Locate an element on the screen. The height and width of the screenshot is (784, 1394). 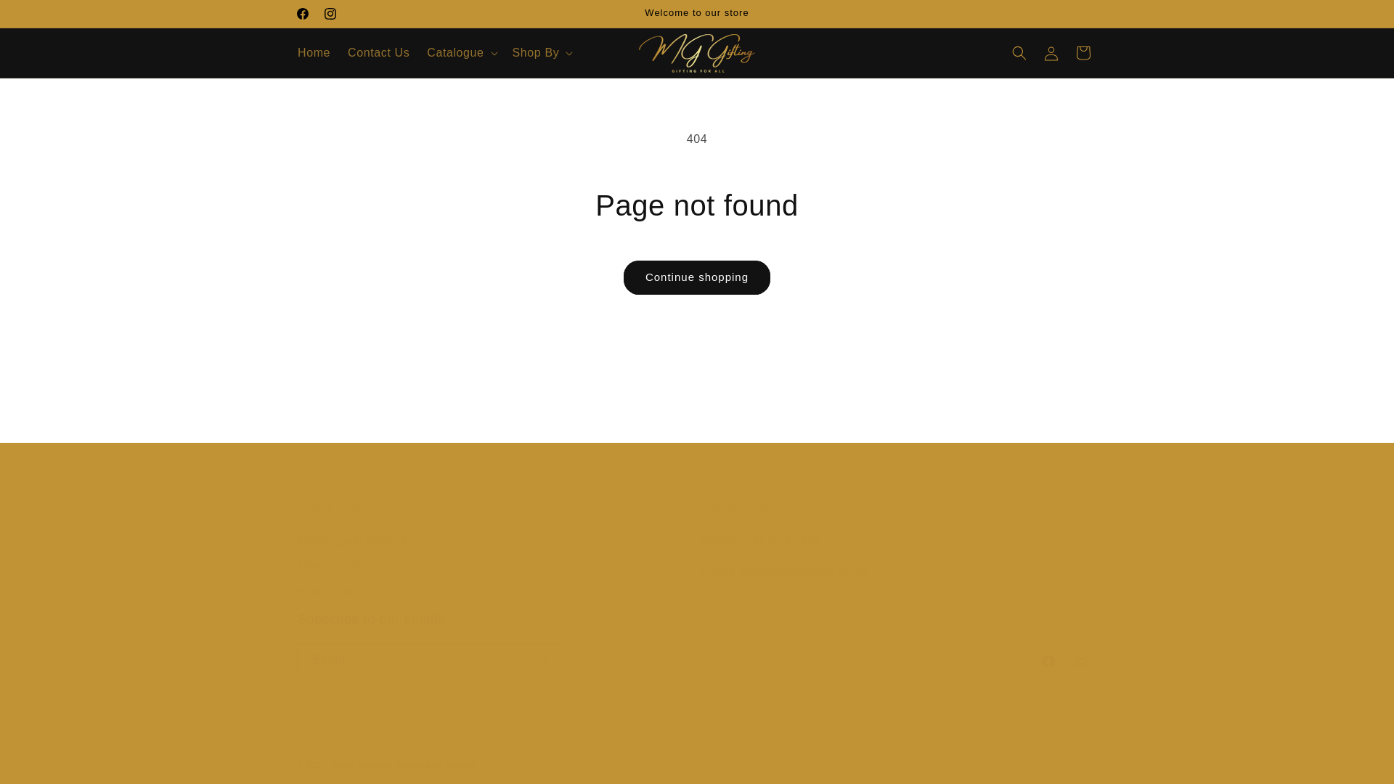
Skip to content is located at coordinates (302, 13).